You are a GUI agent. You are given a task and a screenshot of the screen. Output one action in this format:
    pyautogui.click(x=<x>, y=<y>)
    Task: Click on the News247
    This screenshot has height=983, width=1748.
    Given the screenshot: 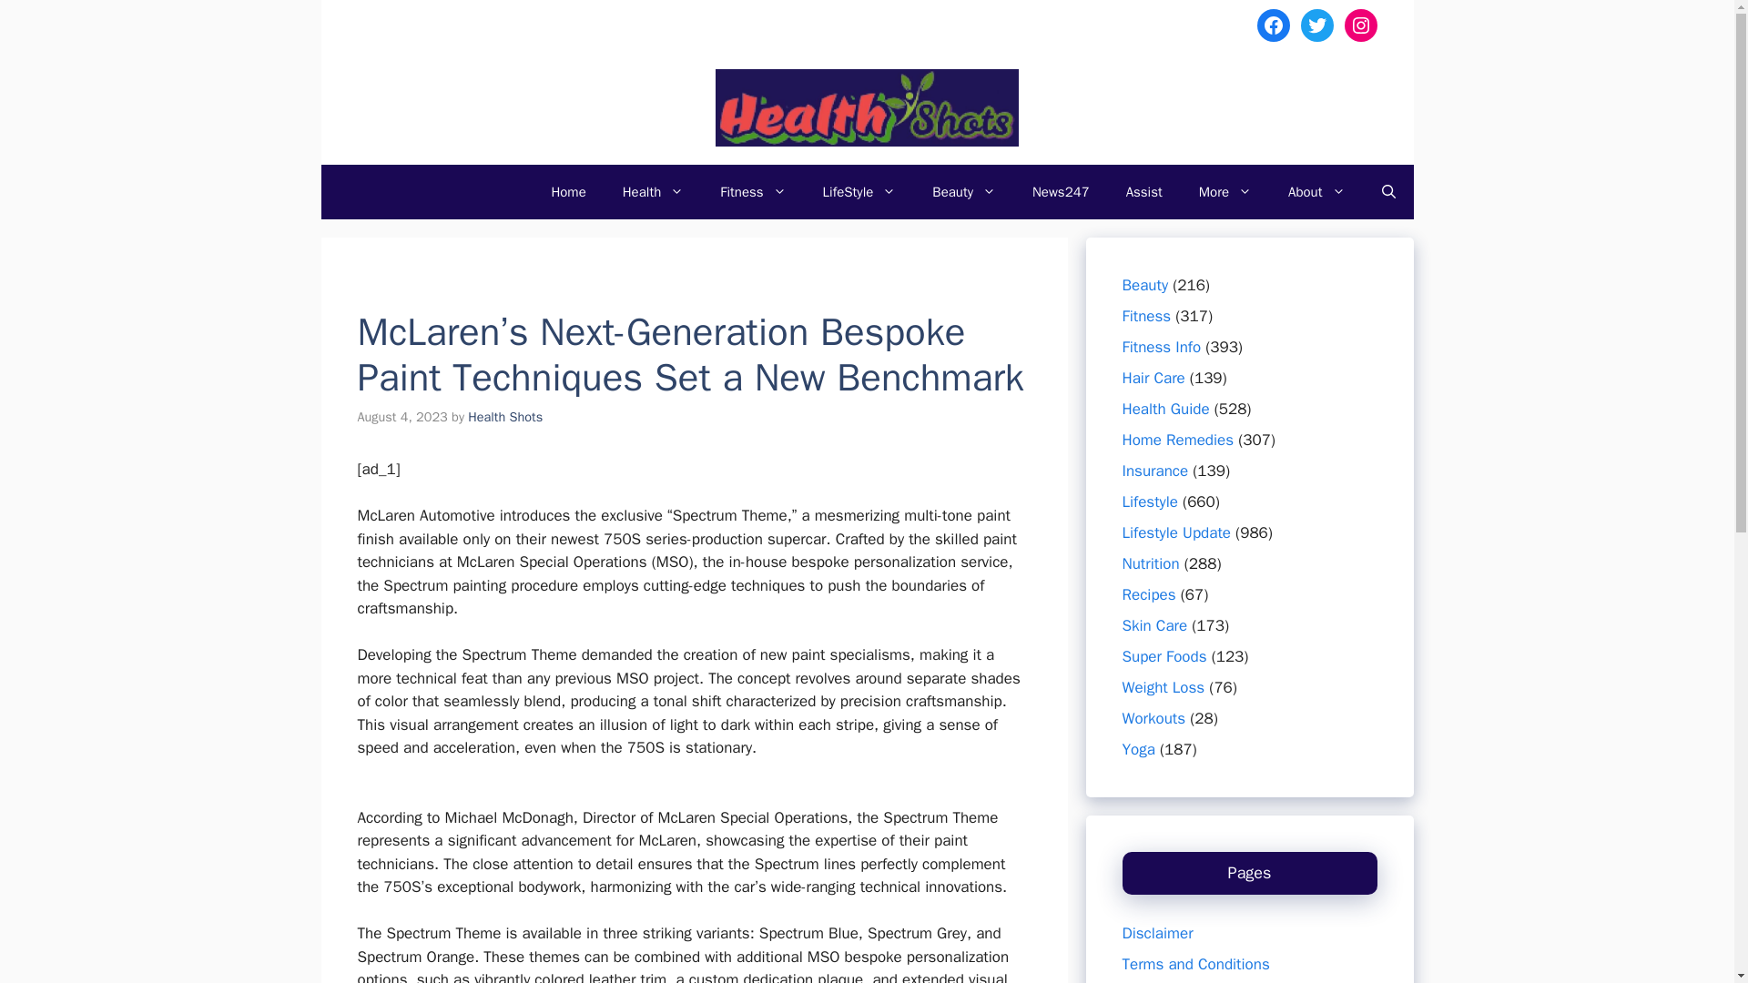 What is the action you would take?
    pyautogui.click(x=1061, y=191)
    